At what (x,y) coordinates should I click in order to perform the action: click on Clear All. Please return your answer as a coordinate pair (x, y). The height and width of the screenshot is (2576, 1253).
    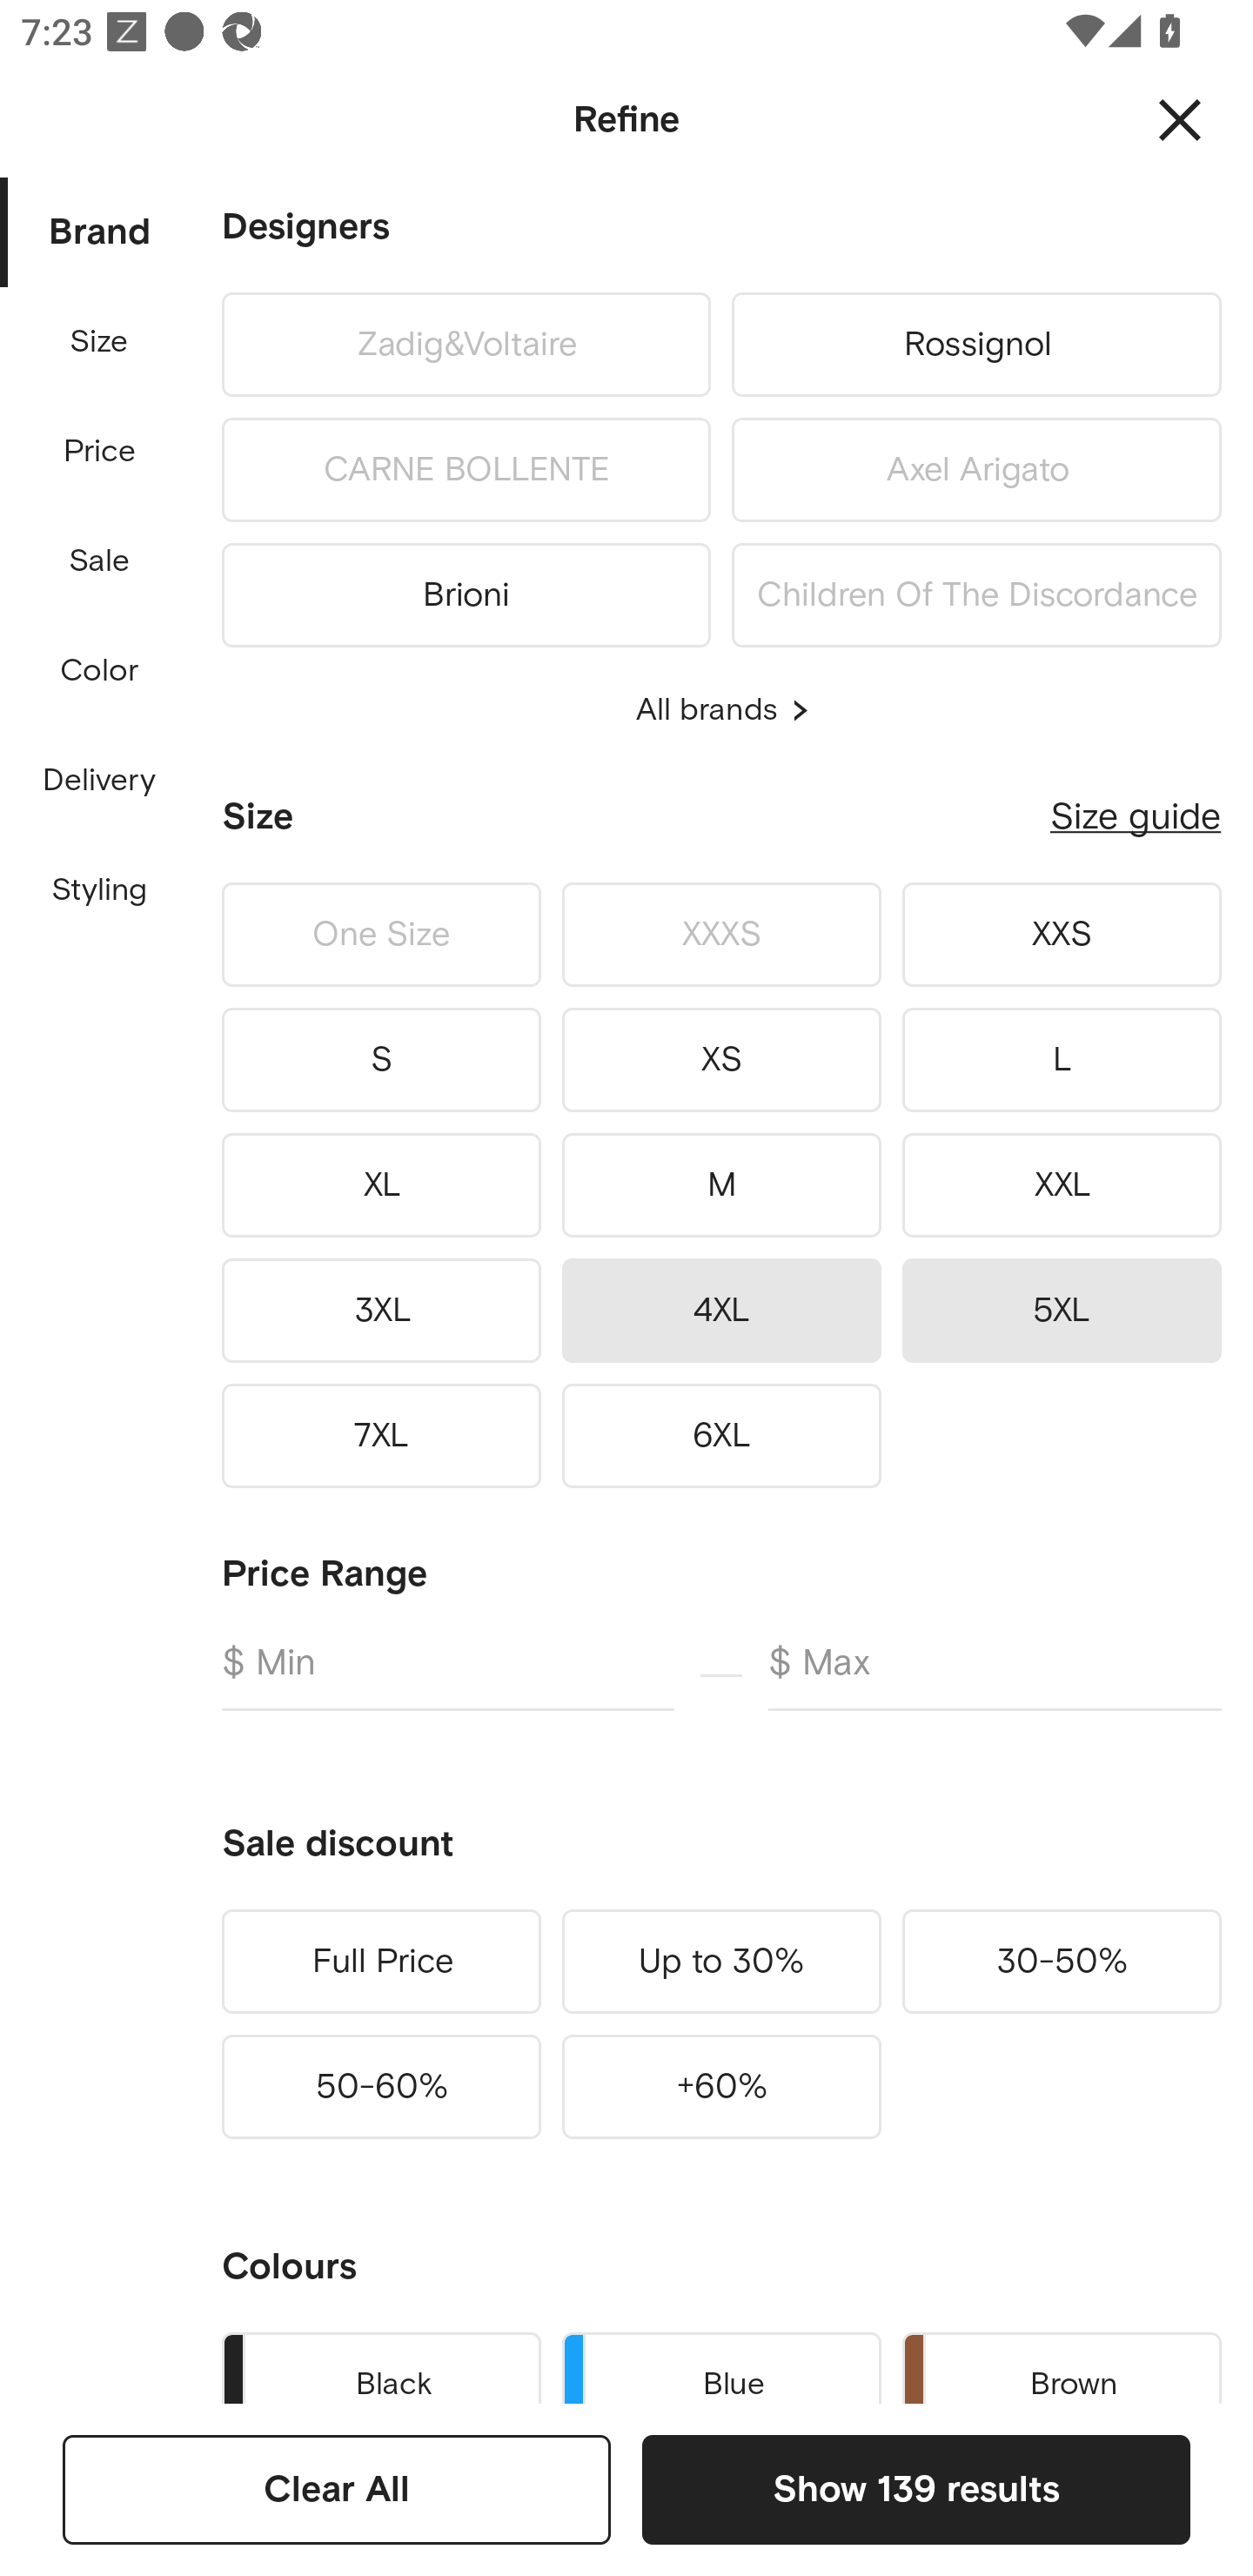
    Looking at the image, I should click on (337, 2489).